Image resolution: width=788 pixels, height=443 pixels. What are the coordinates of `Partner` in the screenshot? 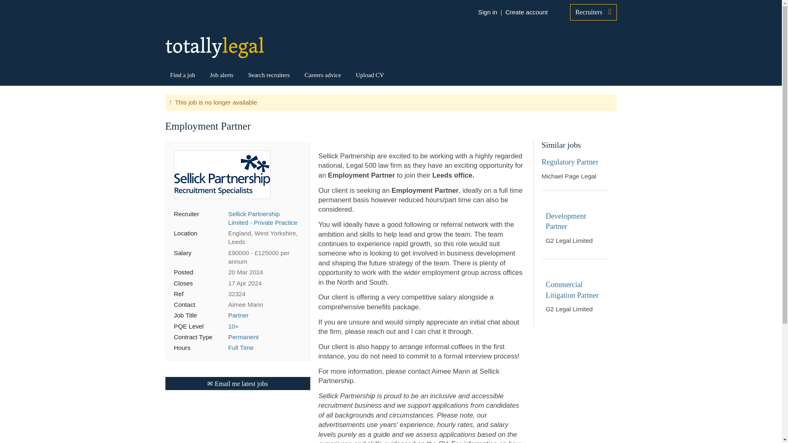 It's located at (238, 315).